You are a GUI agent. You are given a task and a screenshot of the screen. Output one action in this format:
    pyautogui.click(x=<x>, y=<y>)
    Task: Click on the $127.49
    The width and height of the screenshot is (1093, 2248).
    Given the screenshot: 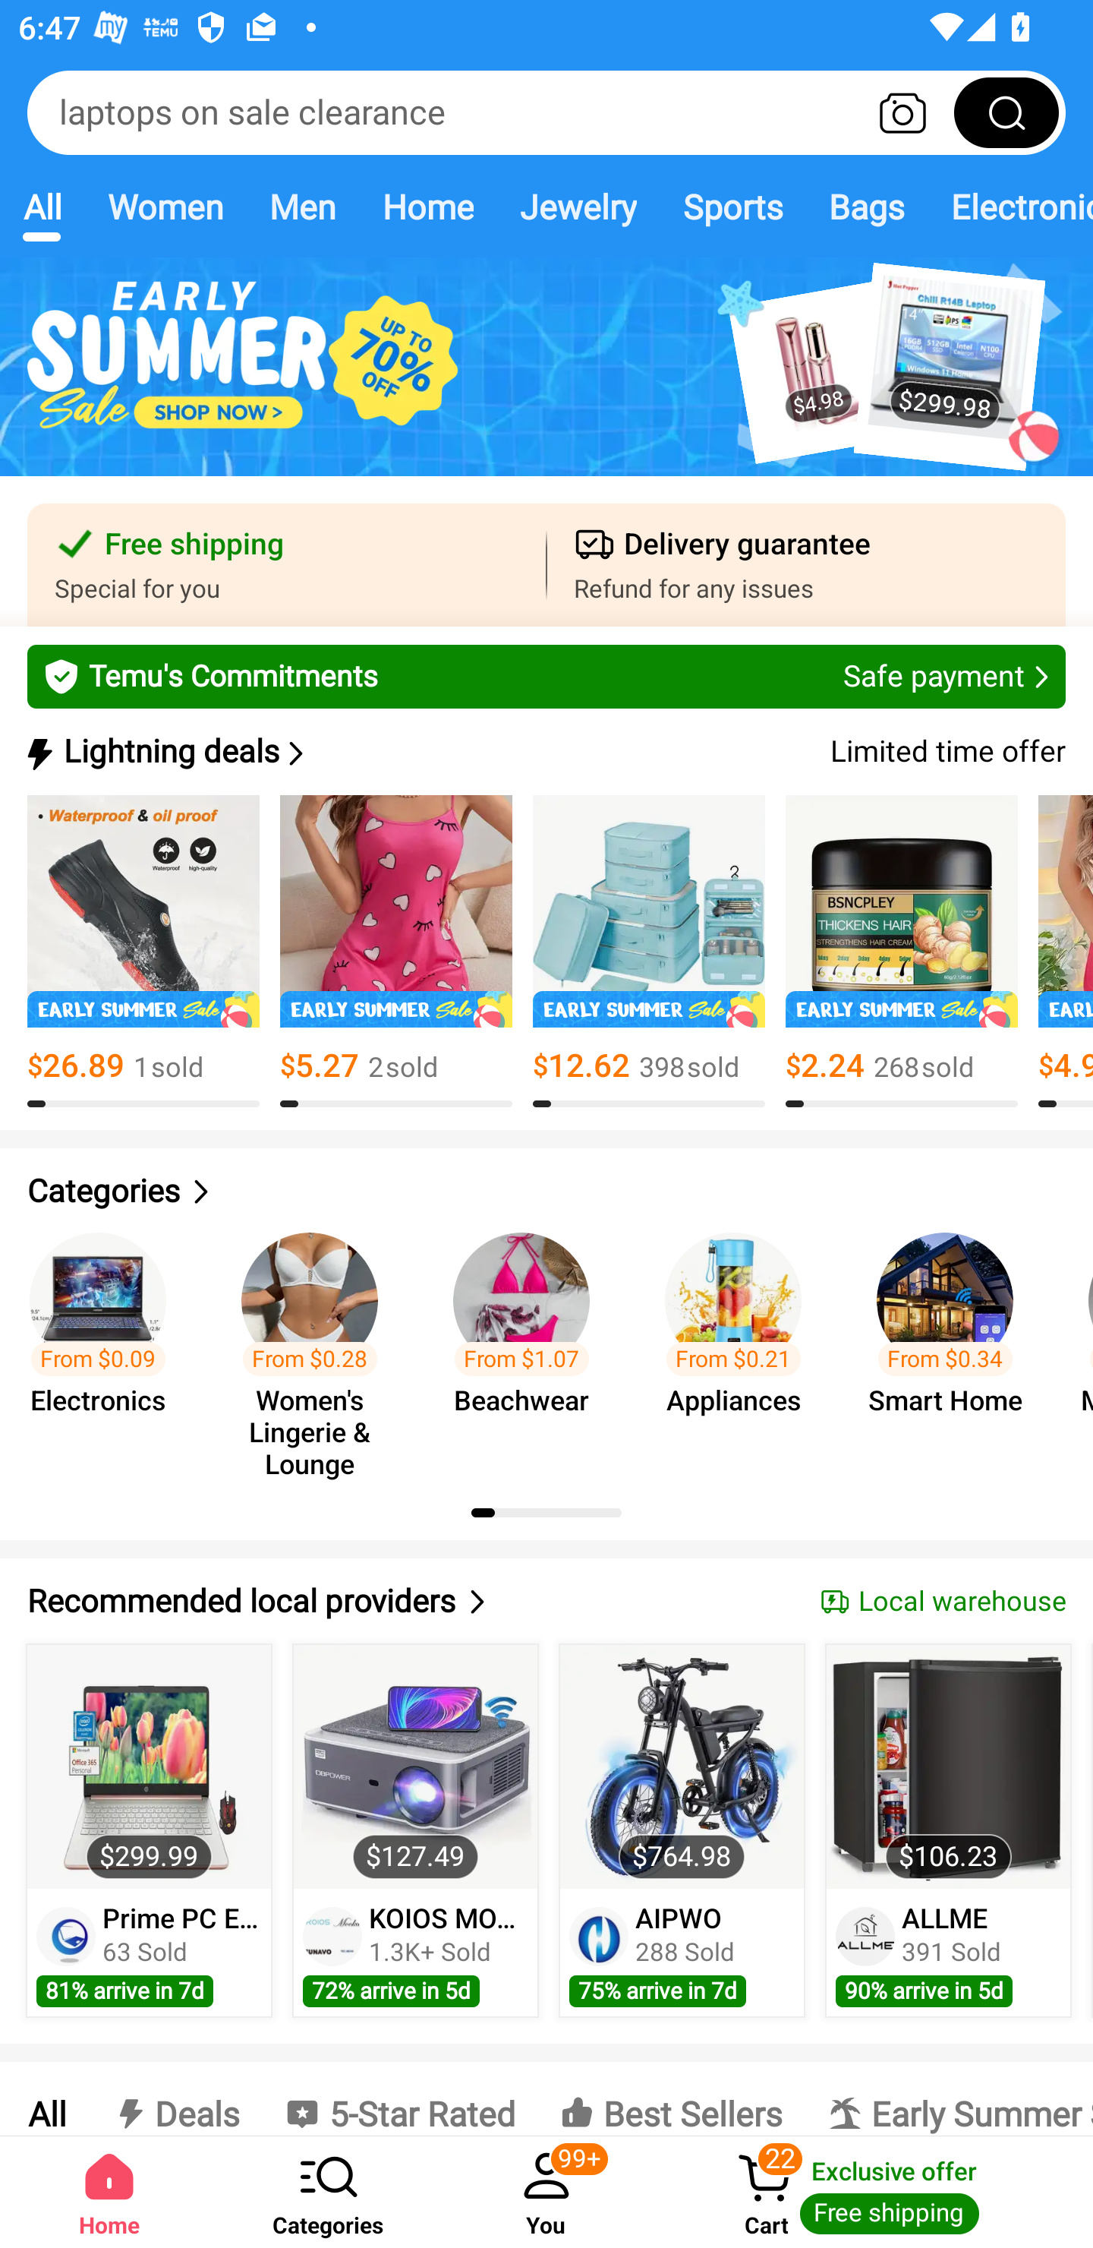 What is the action you would take?
    pyautogui.click(x=416, y=1767)
    